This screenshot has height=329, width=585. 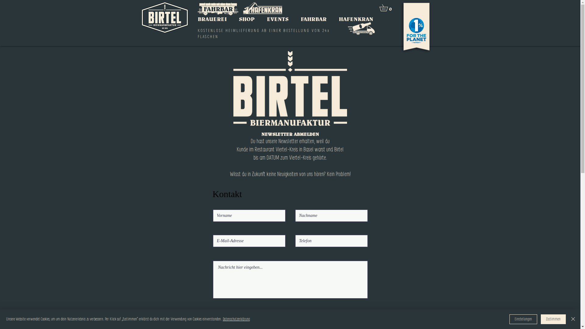 What do you see at coordinates (523, 319) in the screenshot?
I see `Einstellungen` at bounding box center [523, 319].